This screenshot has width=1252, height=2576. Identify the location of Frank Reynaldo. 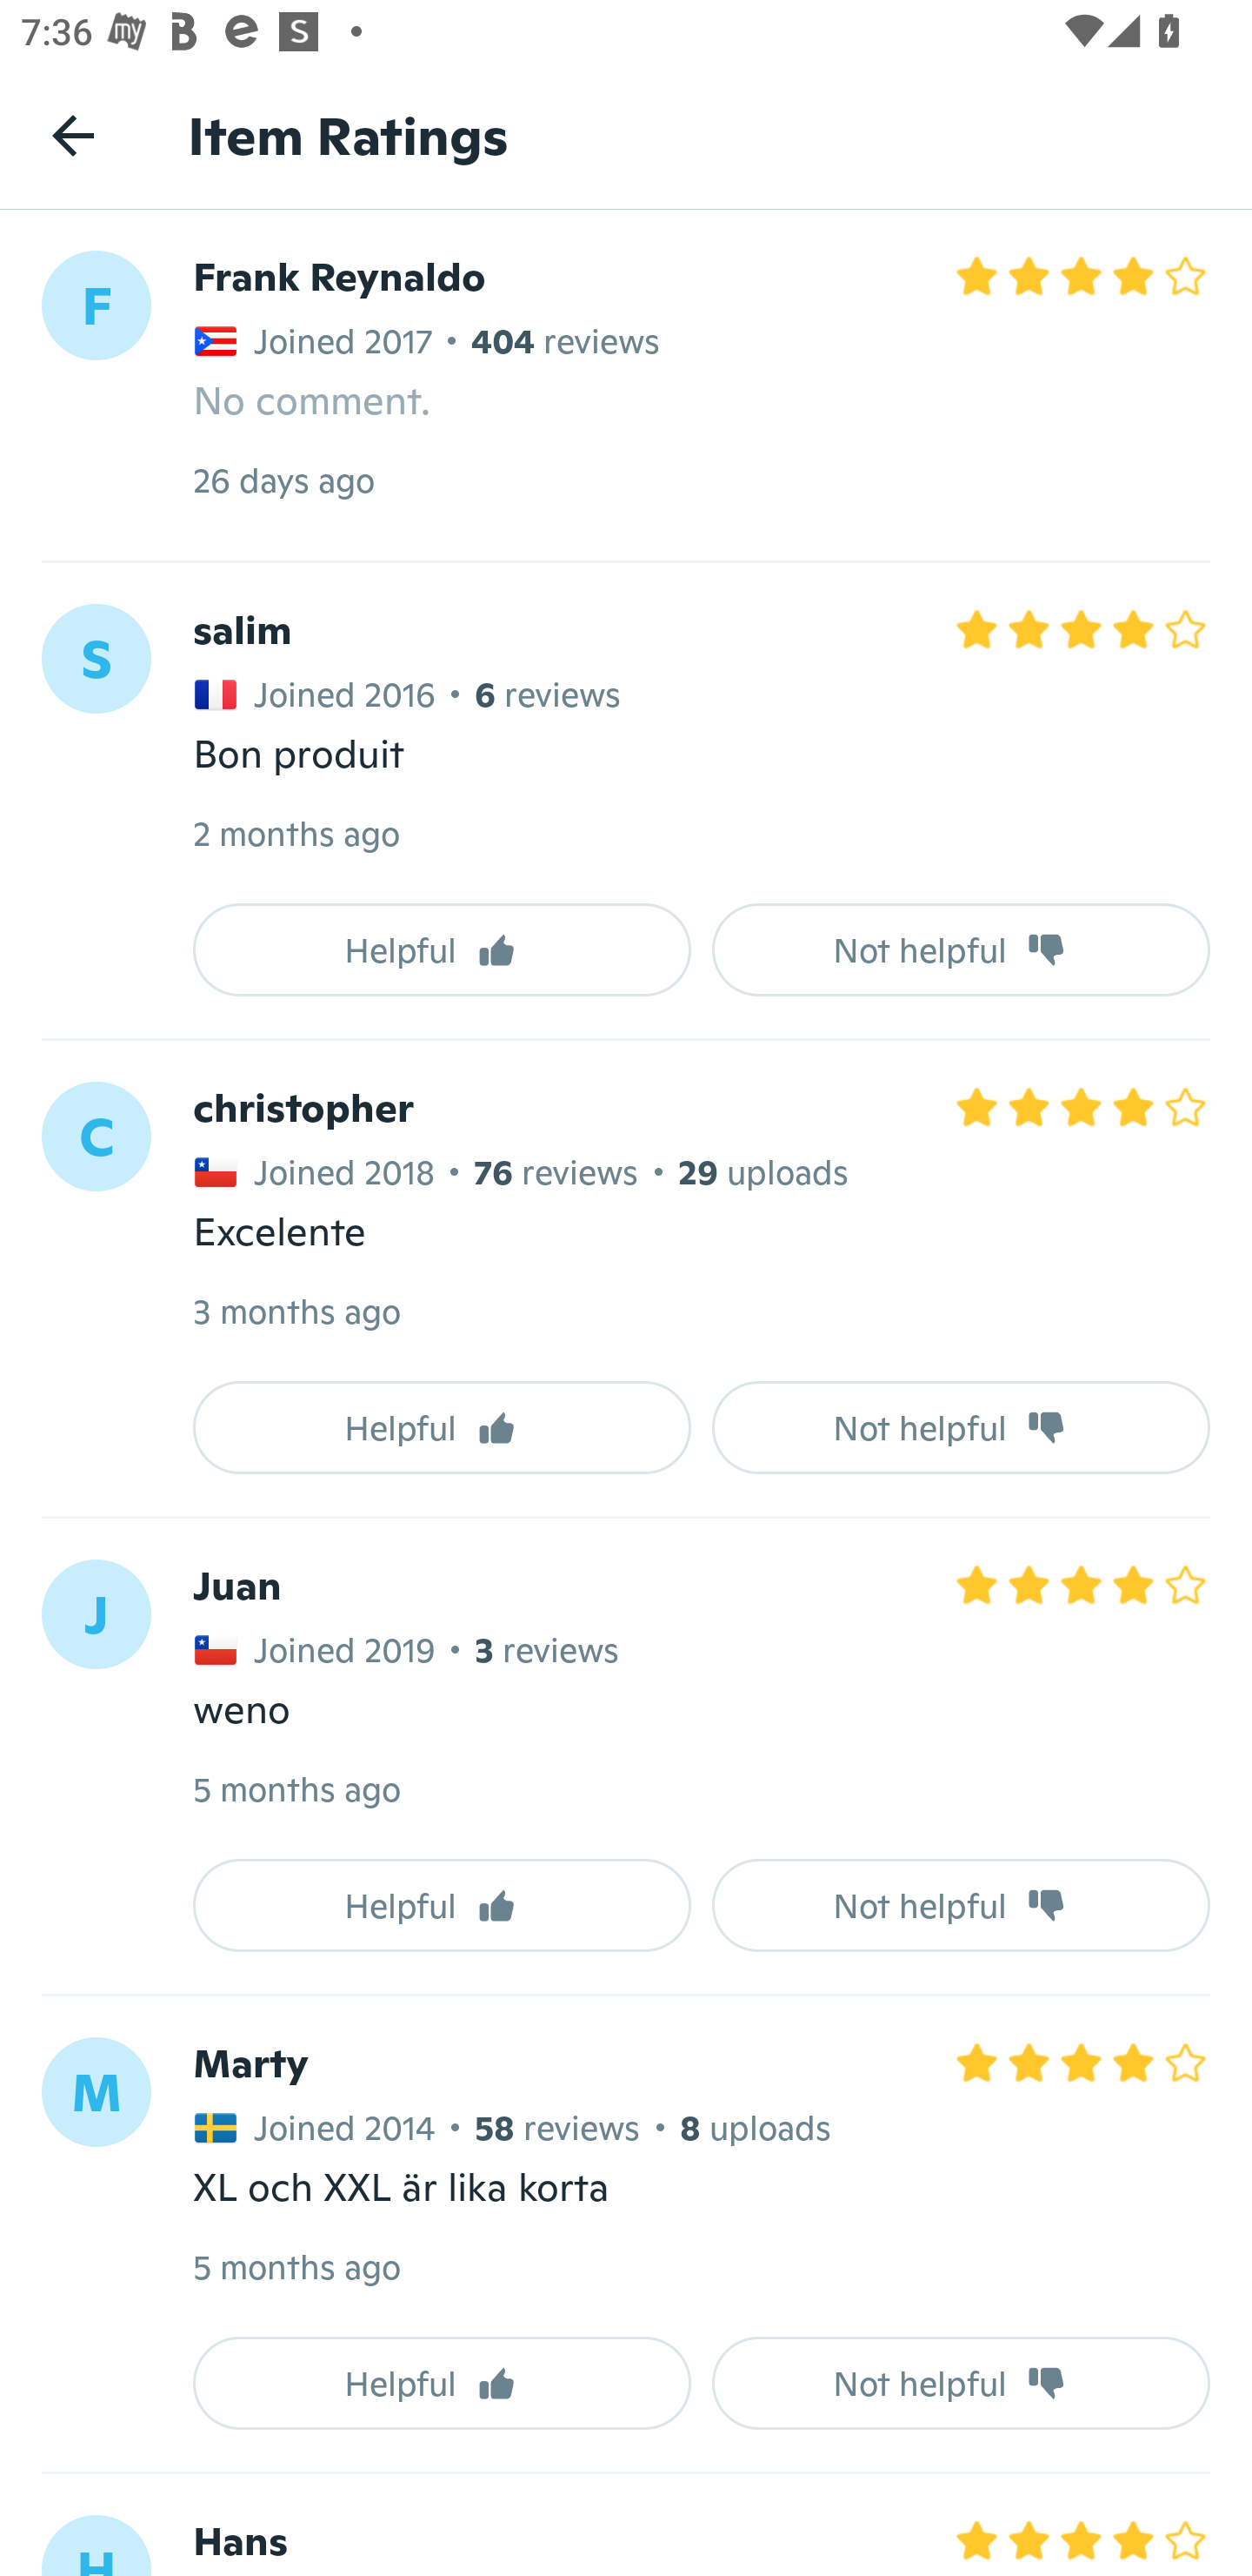
(339, 277).